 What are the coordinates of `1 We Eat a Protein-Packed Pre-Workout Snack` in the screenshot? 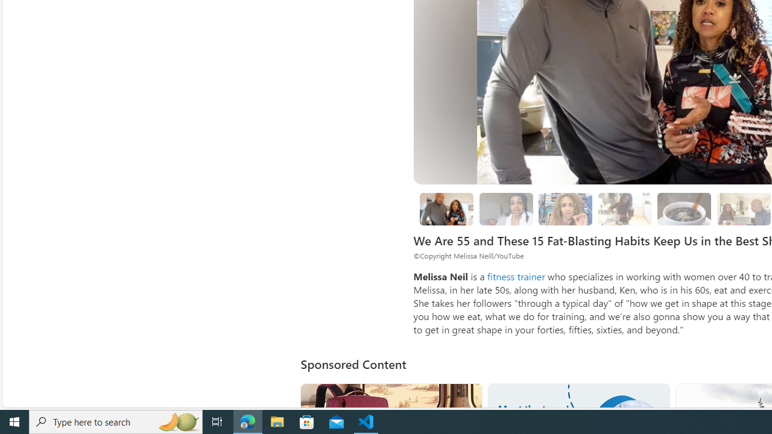 It's located at (505, 209).